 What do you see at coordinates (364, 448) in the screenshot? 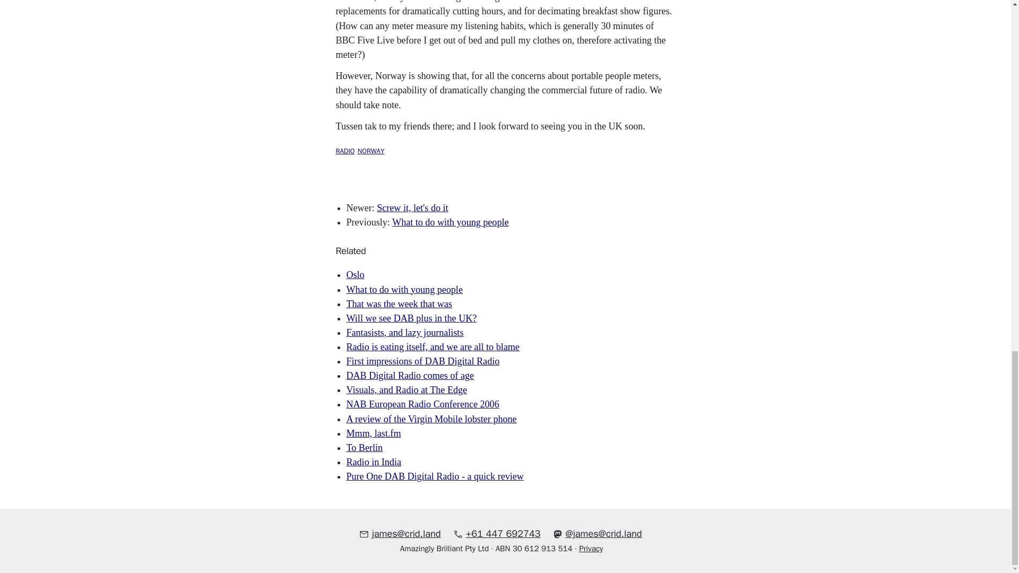
I see `To Berlin` at bounding box center [364, 448].